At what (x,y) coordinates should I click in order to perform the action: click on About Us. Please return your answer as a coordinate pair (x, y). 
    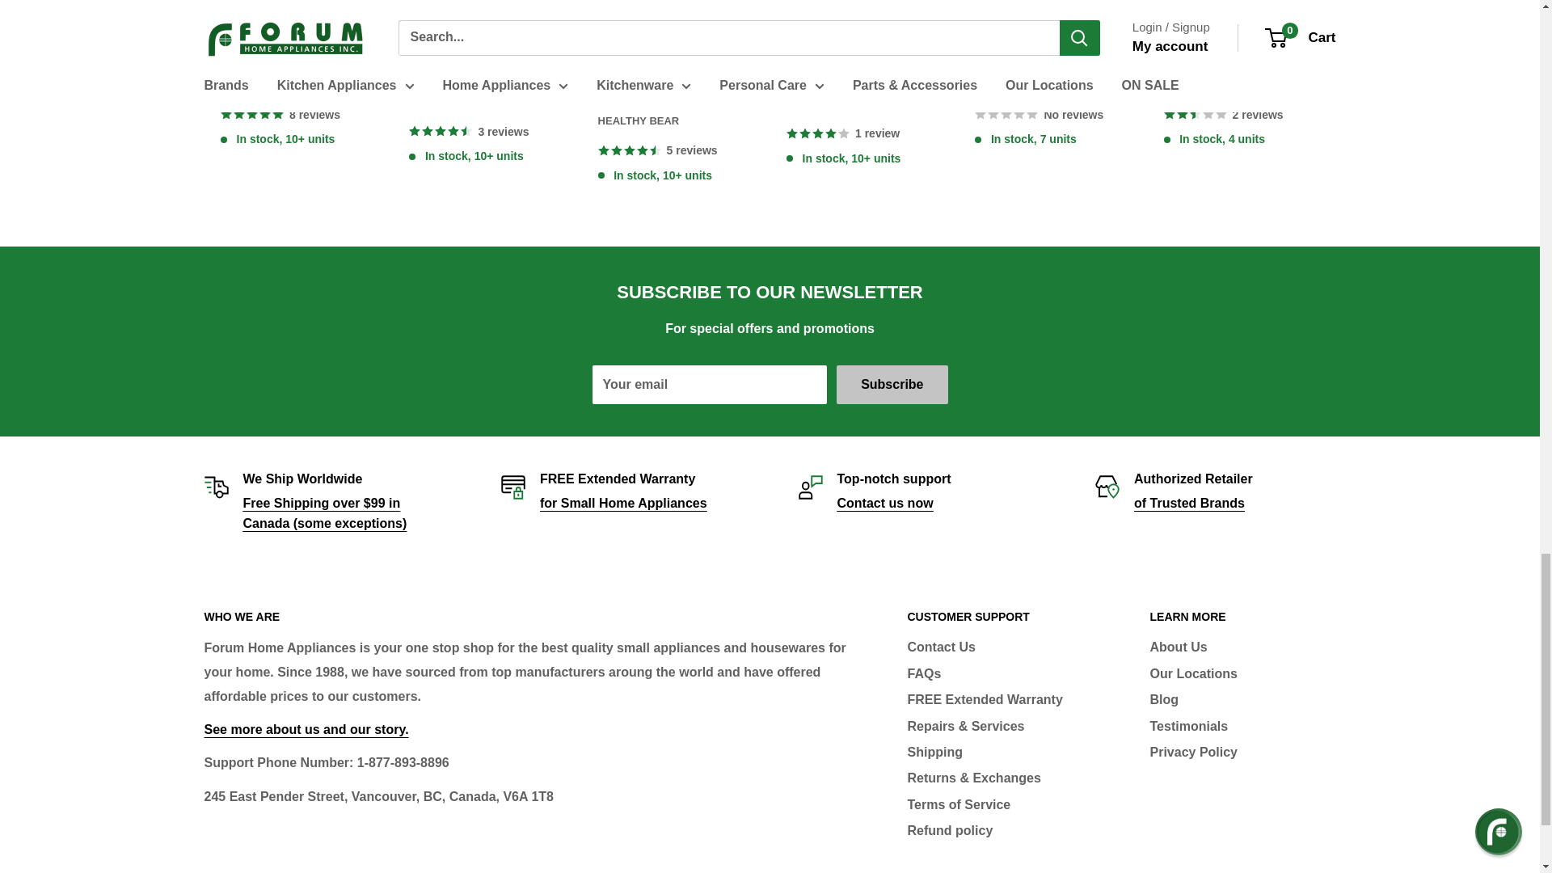
    Looking at the image, I should click on (306, 729).